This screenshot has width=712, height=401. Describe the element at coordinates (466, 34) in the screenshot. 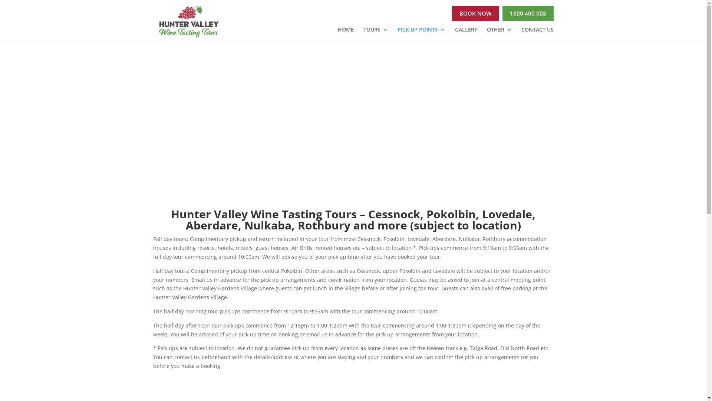

I see `GALLERY` at that location.